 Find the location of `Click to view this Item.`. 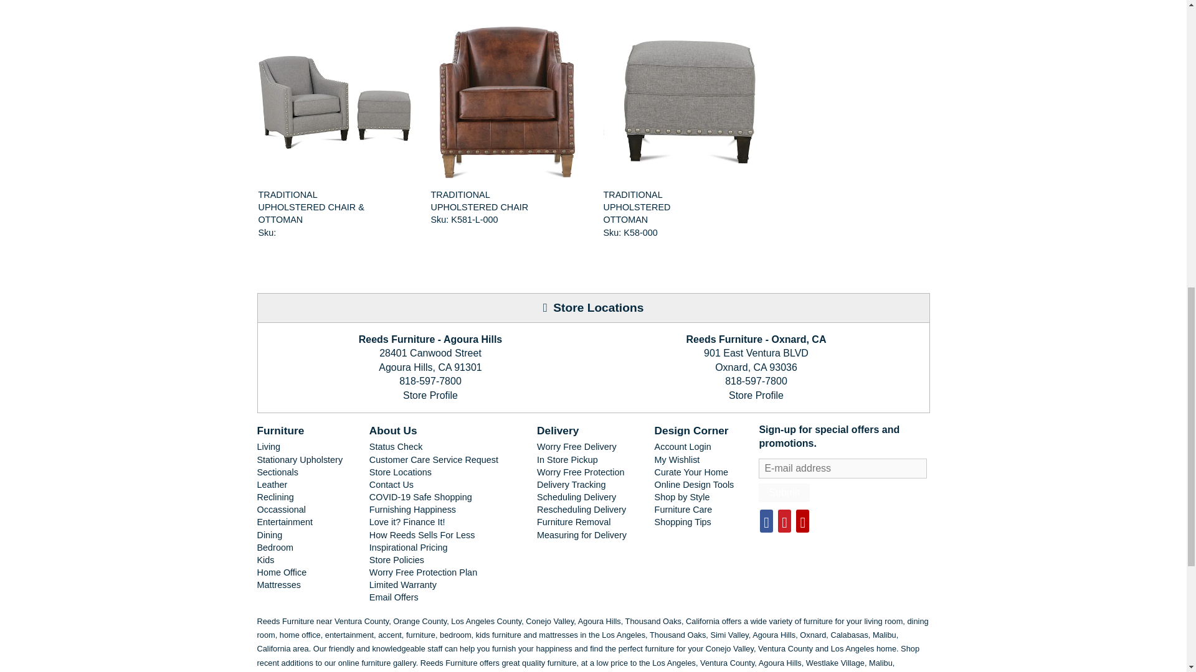

Click to view this Item. is located at coordinates (334, 102).